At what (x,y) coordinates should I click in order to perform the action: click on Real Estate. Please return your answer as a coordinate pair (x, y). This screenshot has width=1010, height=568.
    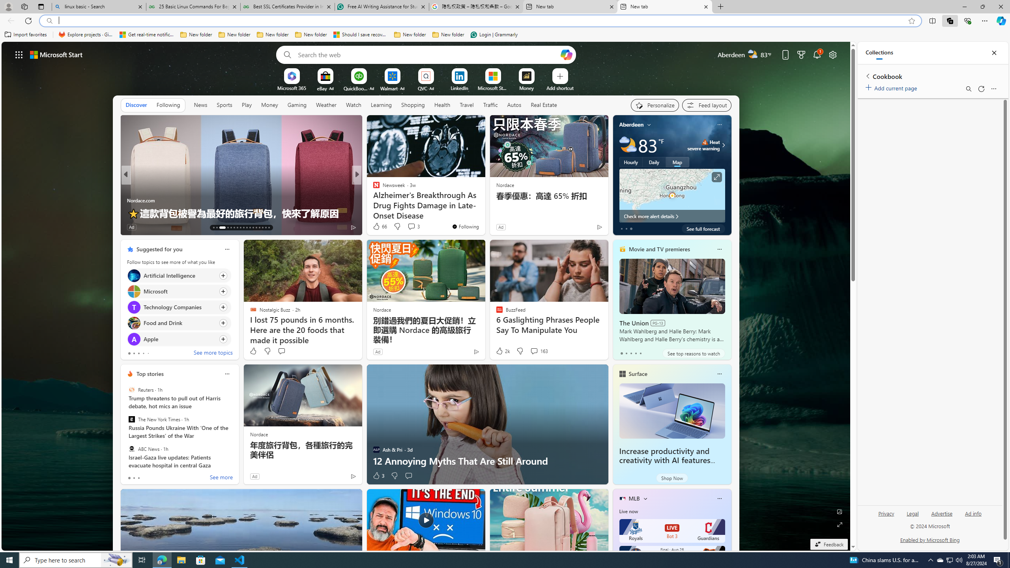
    Looking at the image, I should click on (544, 105).